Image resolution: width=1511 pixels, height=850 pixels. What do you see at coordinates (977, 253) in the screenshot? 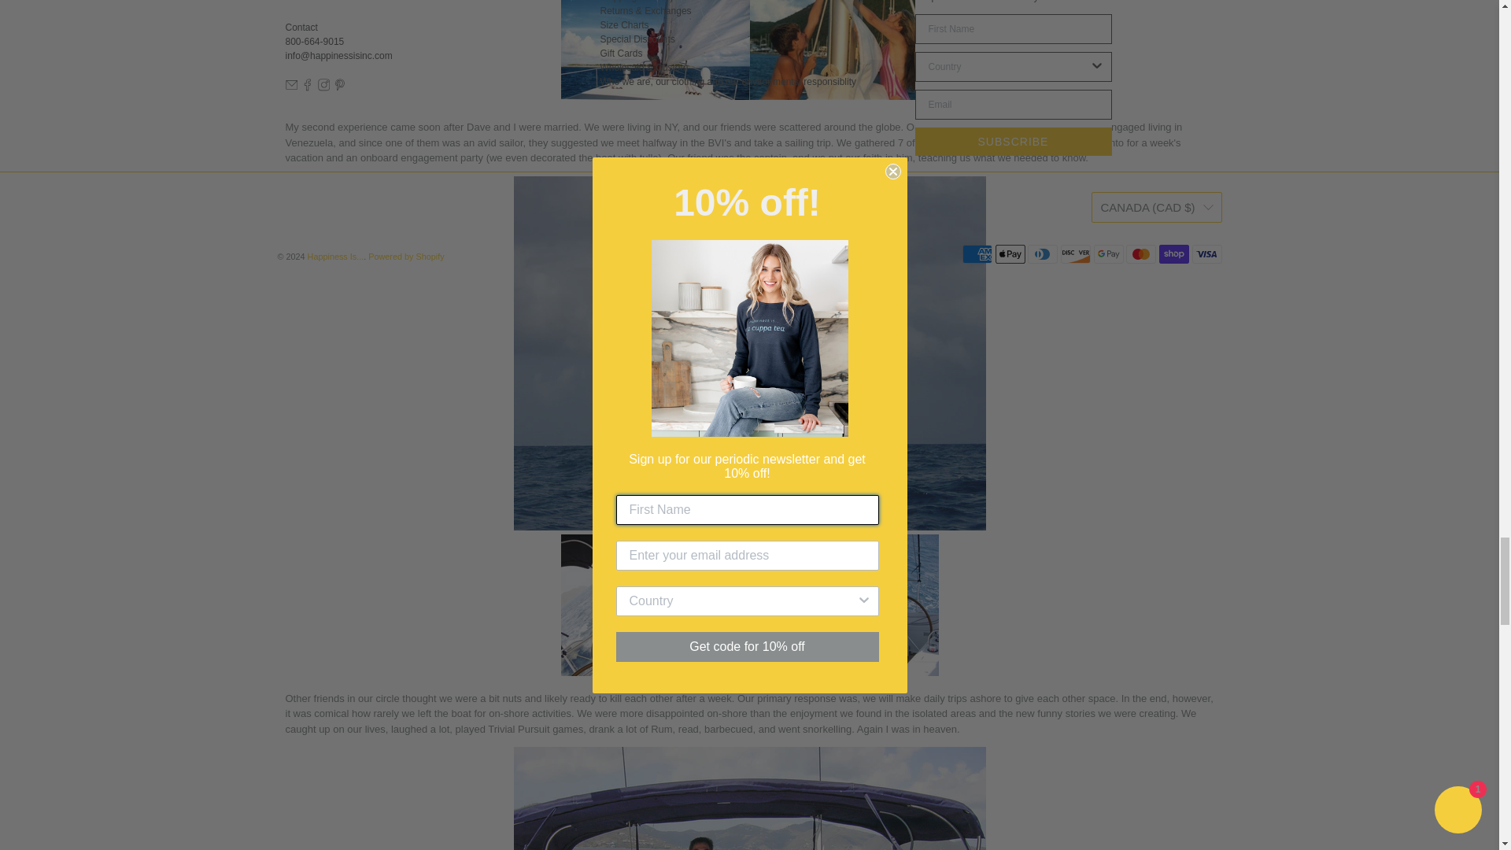
I see `American Express` at bounding box center [977, 253].